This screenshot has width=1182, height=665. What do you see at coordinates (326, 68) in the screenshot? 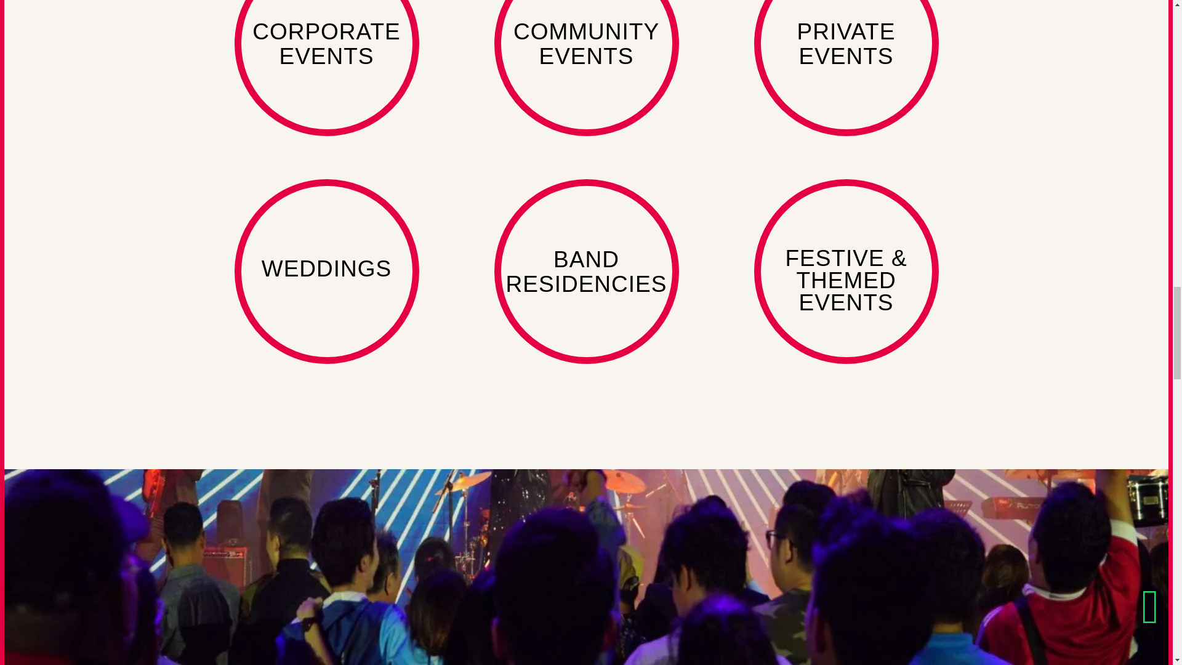
I see `CORPORATE EVENTS` at bounding box center [326, 68].